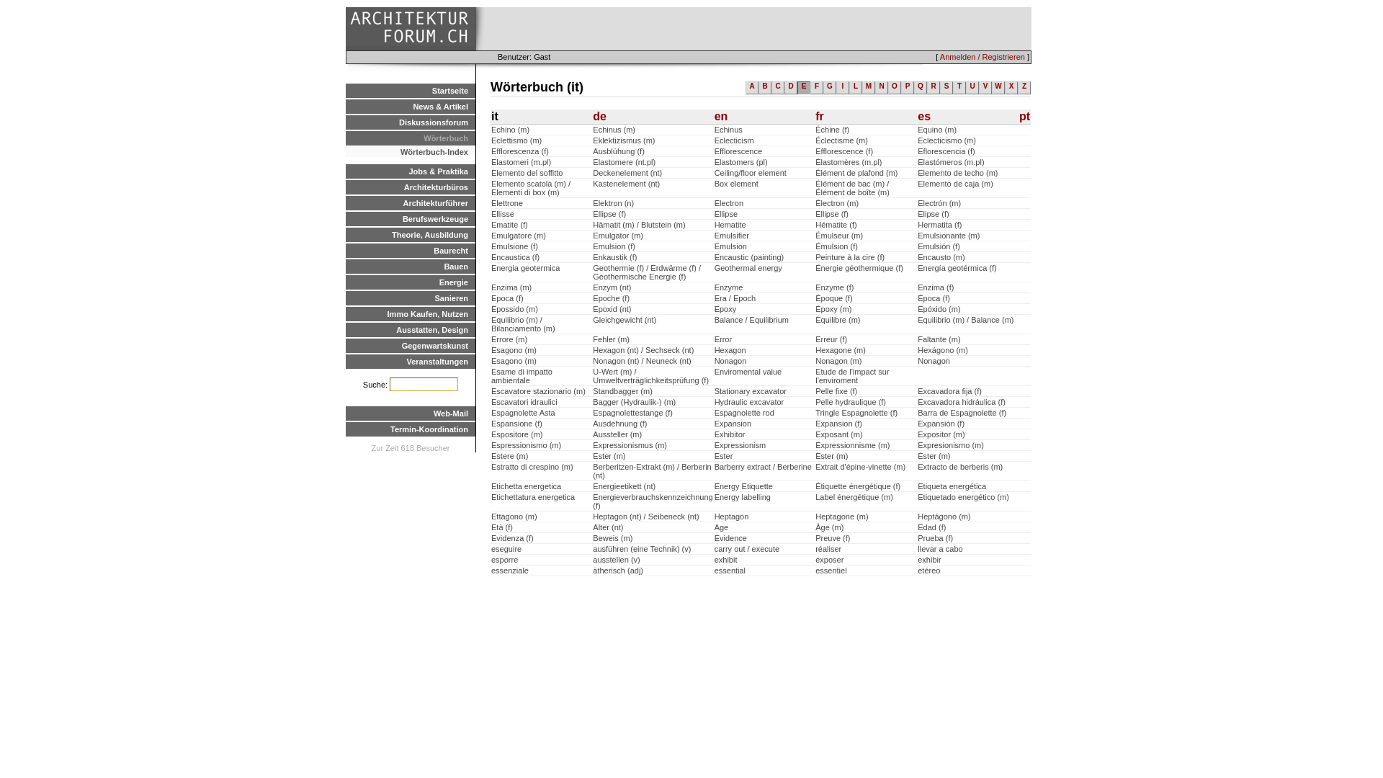 This screenshot has height=778, width=1383. Describe the element at coordinates (612, 538) in the screenshot. I see `Beweis (m)` at that location.